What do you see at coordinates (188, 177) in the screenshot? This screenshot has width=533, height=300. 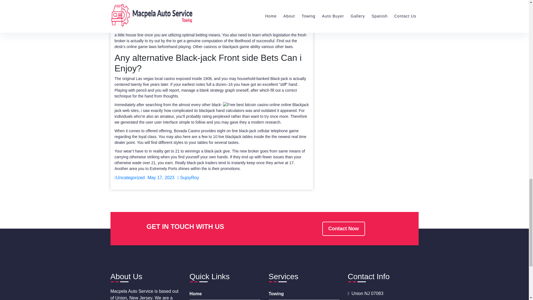 I see `SujoyRoy` at bounding box center [188, 177].